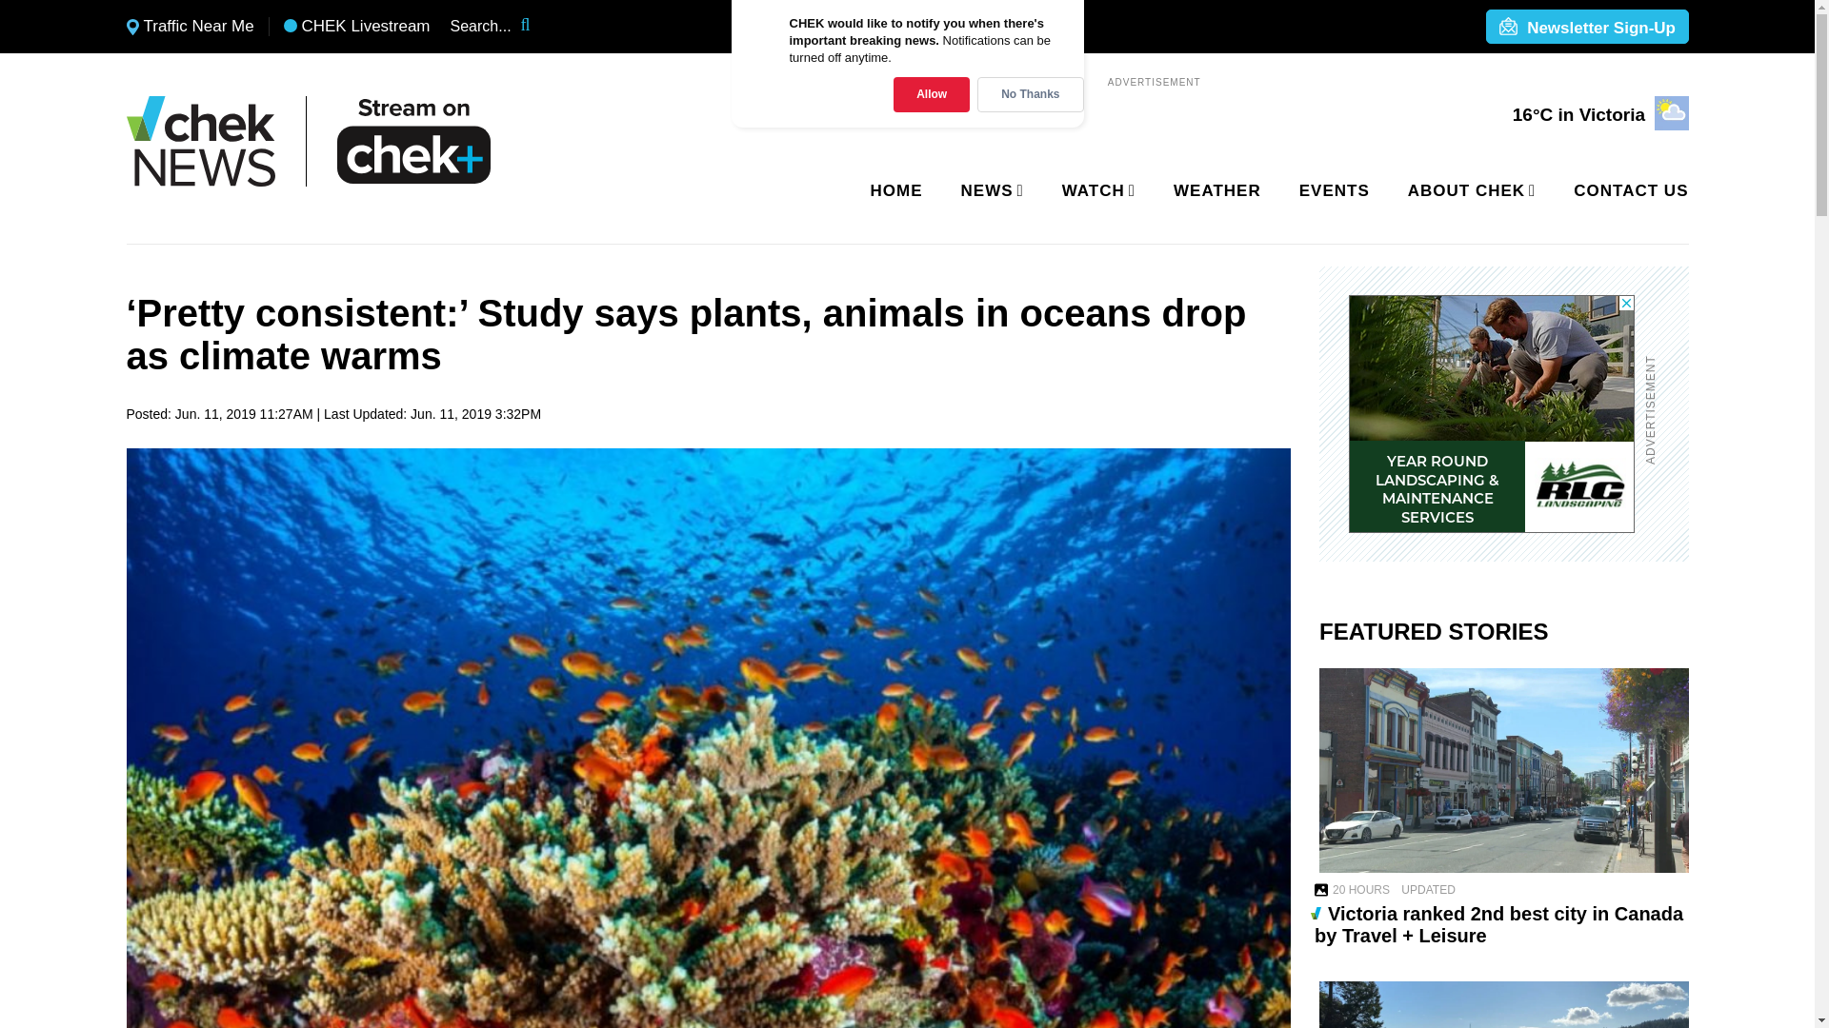 This screenshot has height=1028, width=1829. Describe the element at coordinates (1492, 413) in the screenshot. I see `3rd party ad content` at that location.